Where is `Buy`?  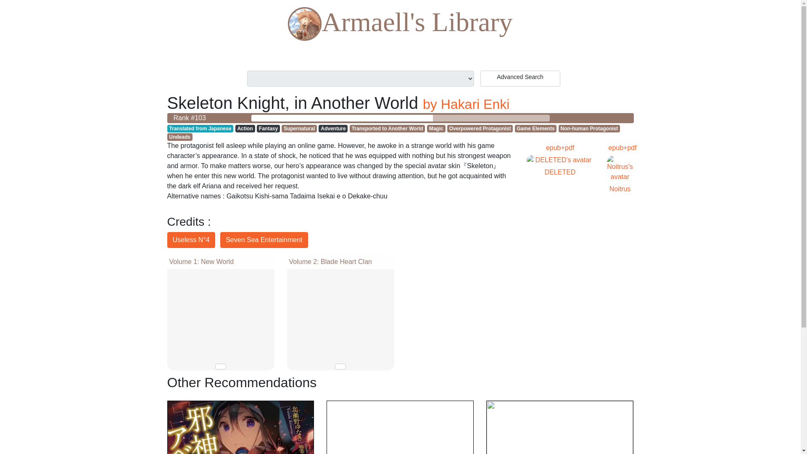
Buy is located at coordinates (220, 367).